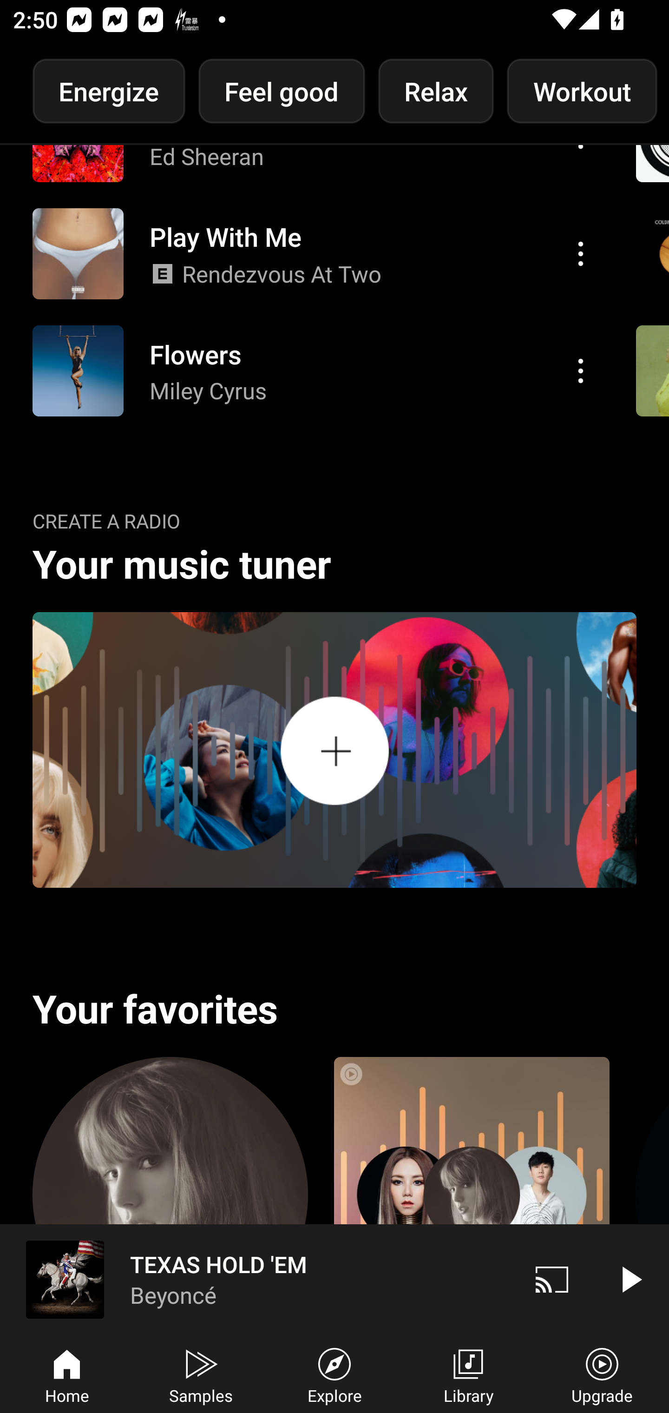  Describe the element at coordinates (201, 1374) in the screenshot. I see `Samples` at that location.